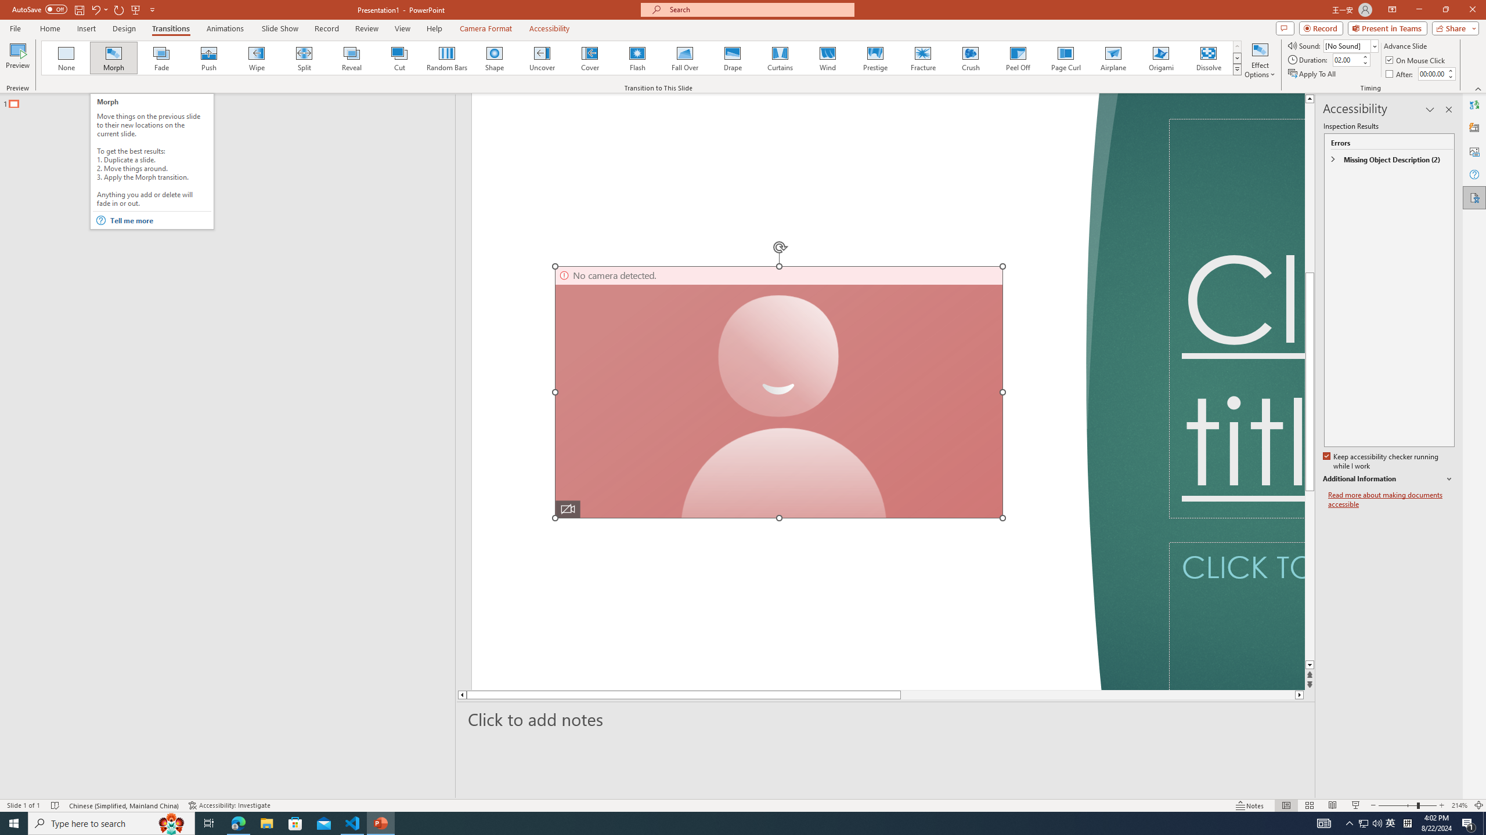  I want to click on Tell me more, so click(159, 220).